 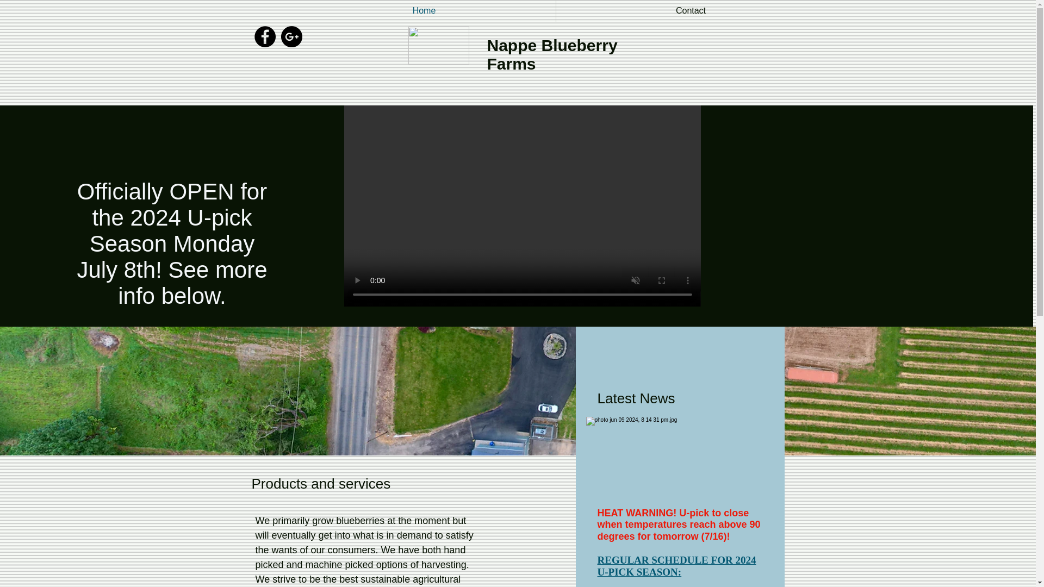 I want to click on Contact, so click(x=691, y=11).